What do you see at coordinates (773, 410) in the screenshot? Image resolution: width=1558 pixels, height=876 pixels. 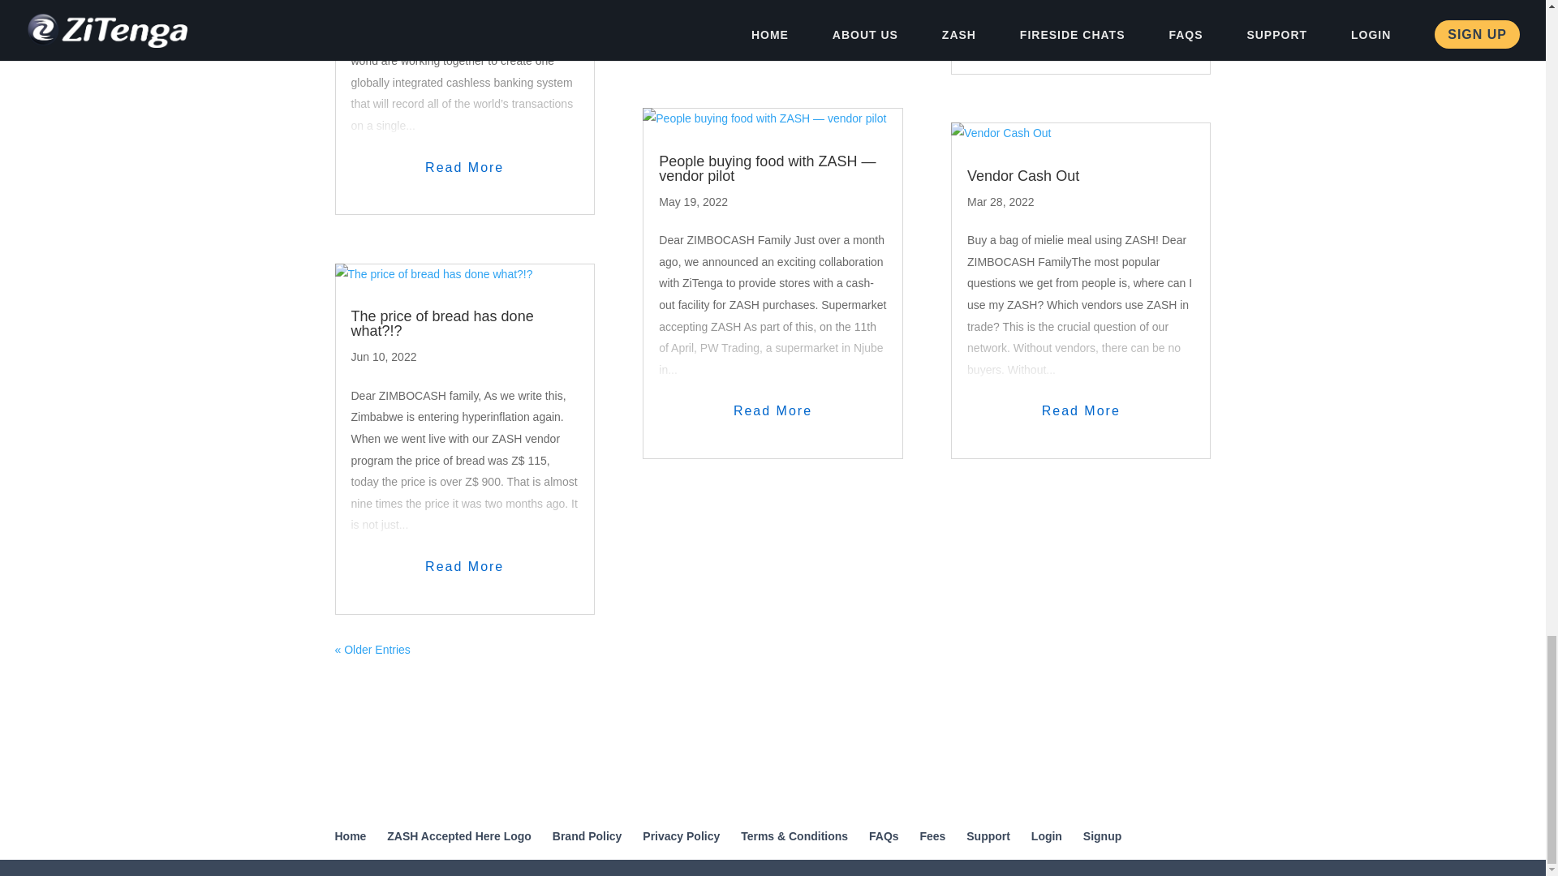 I see `Read More` at bounding box center [773, 410].